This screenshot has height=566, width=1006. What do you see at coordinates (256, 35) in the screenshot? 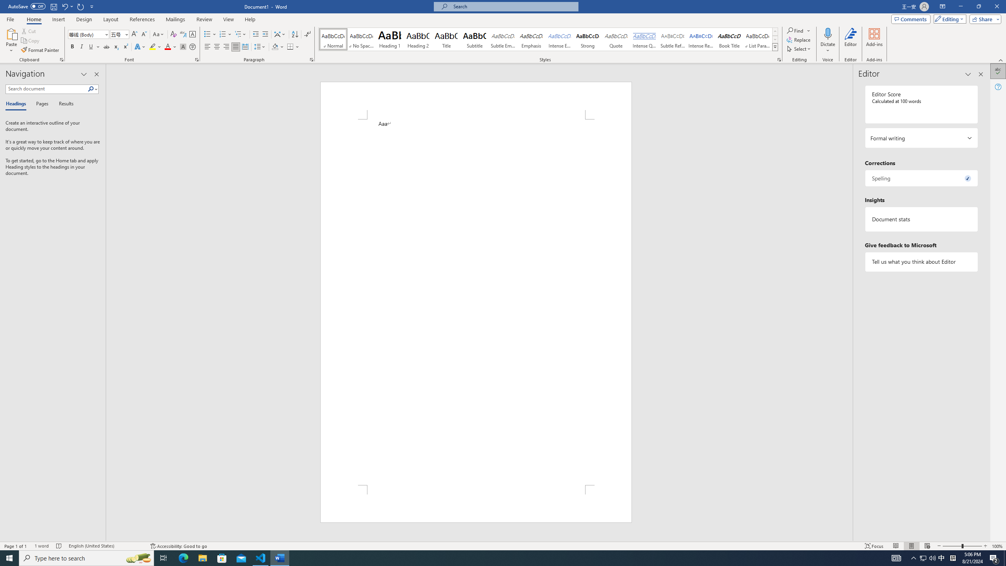
I see `Decrease Indent` at bounding box center [256, 35].